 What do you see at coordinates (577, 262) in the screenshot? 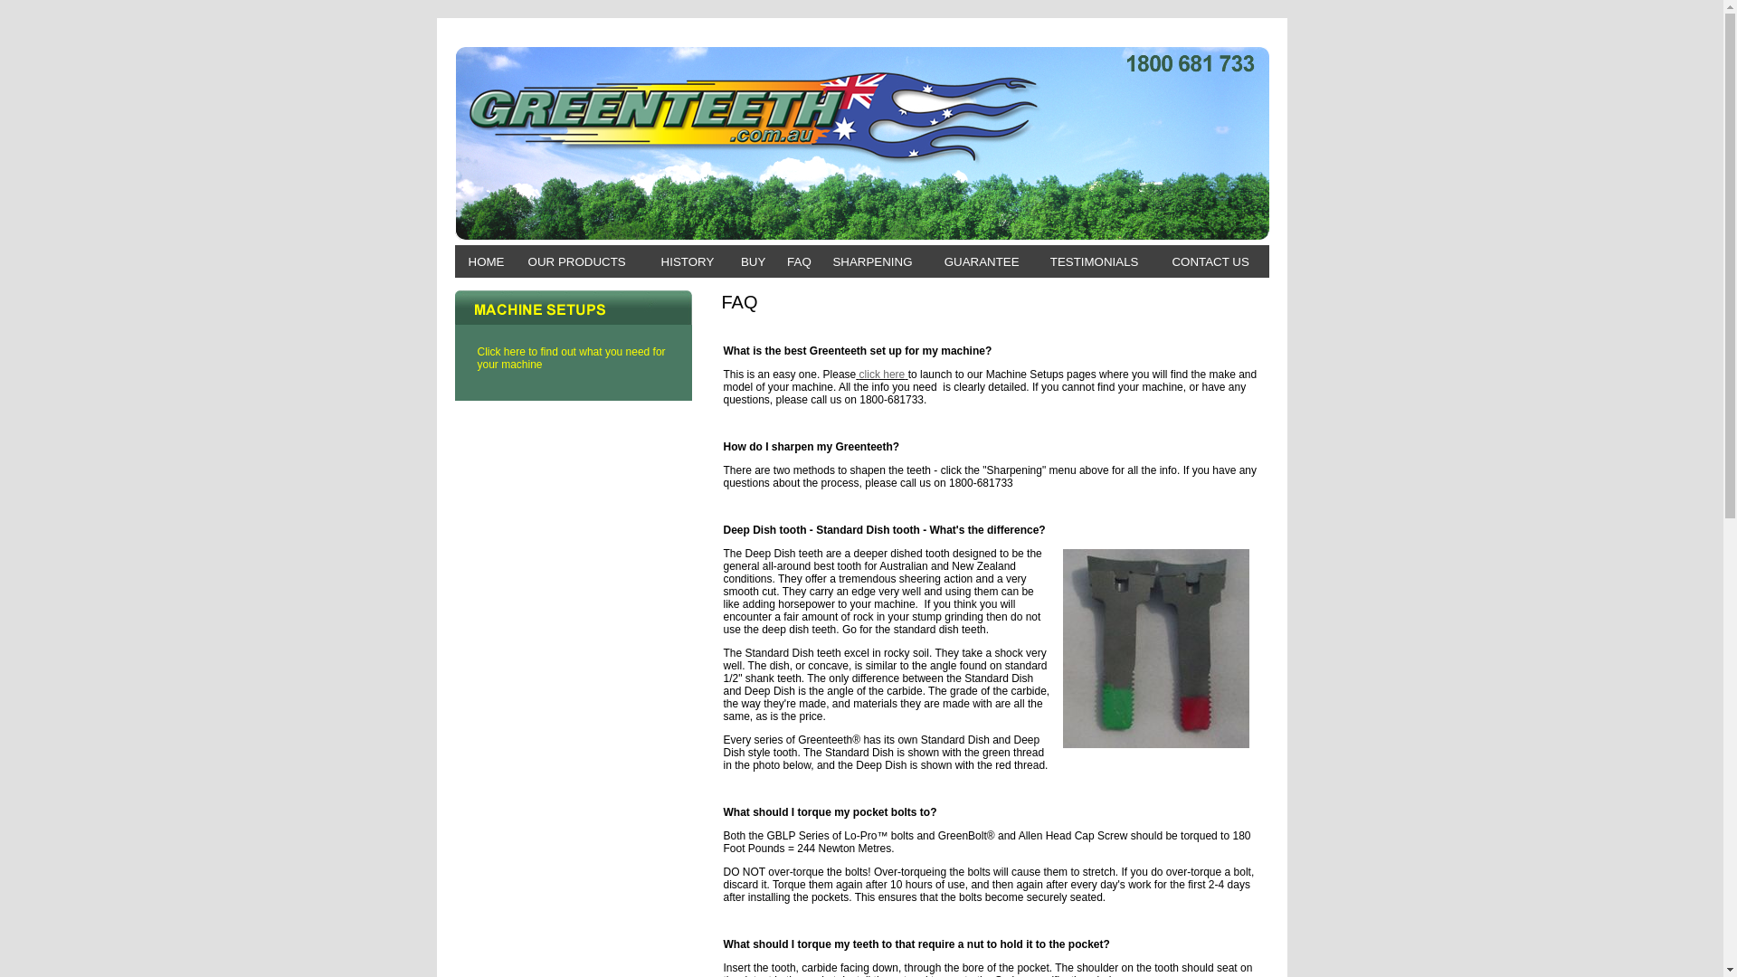
I see `OUR PRODUCTS` at bounding box center [577, 262].